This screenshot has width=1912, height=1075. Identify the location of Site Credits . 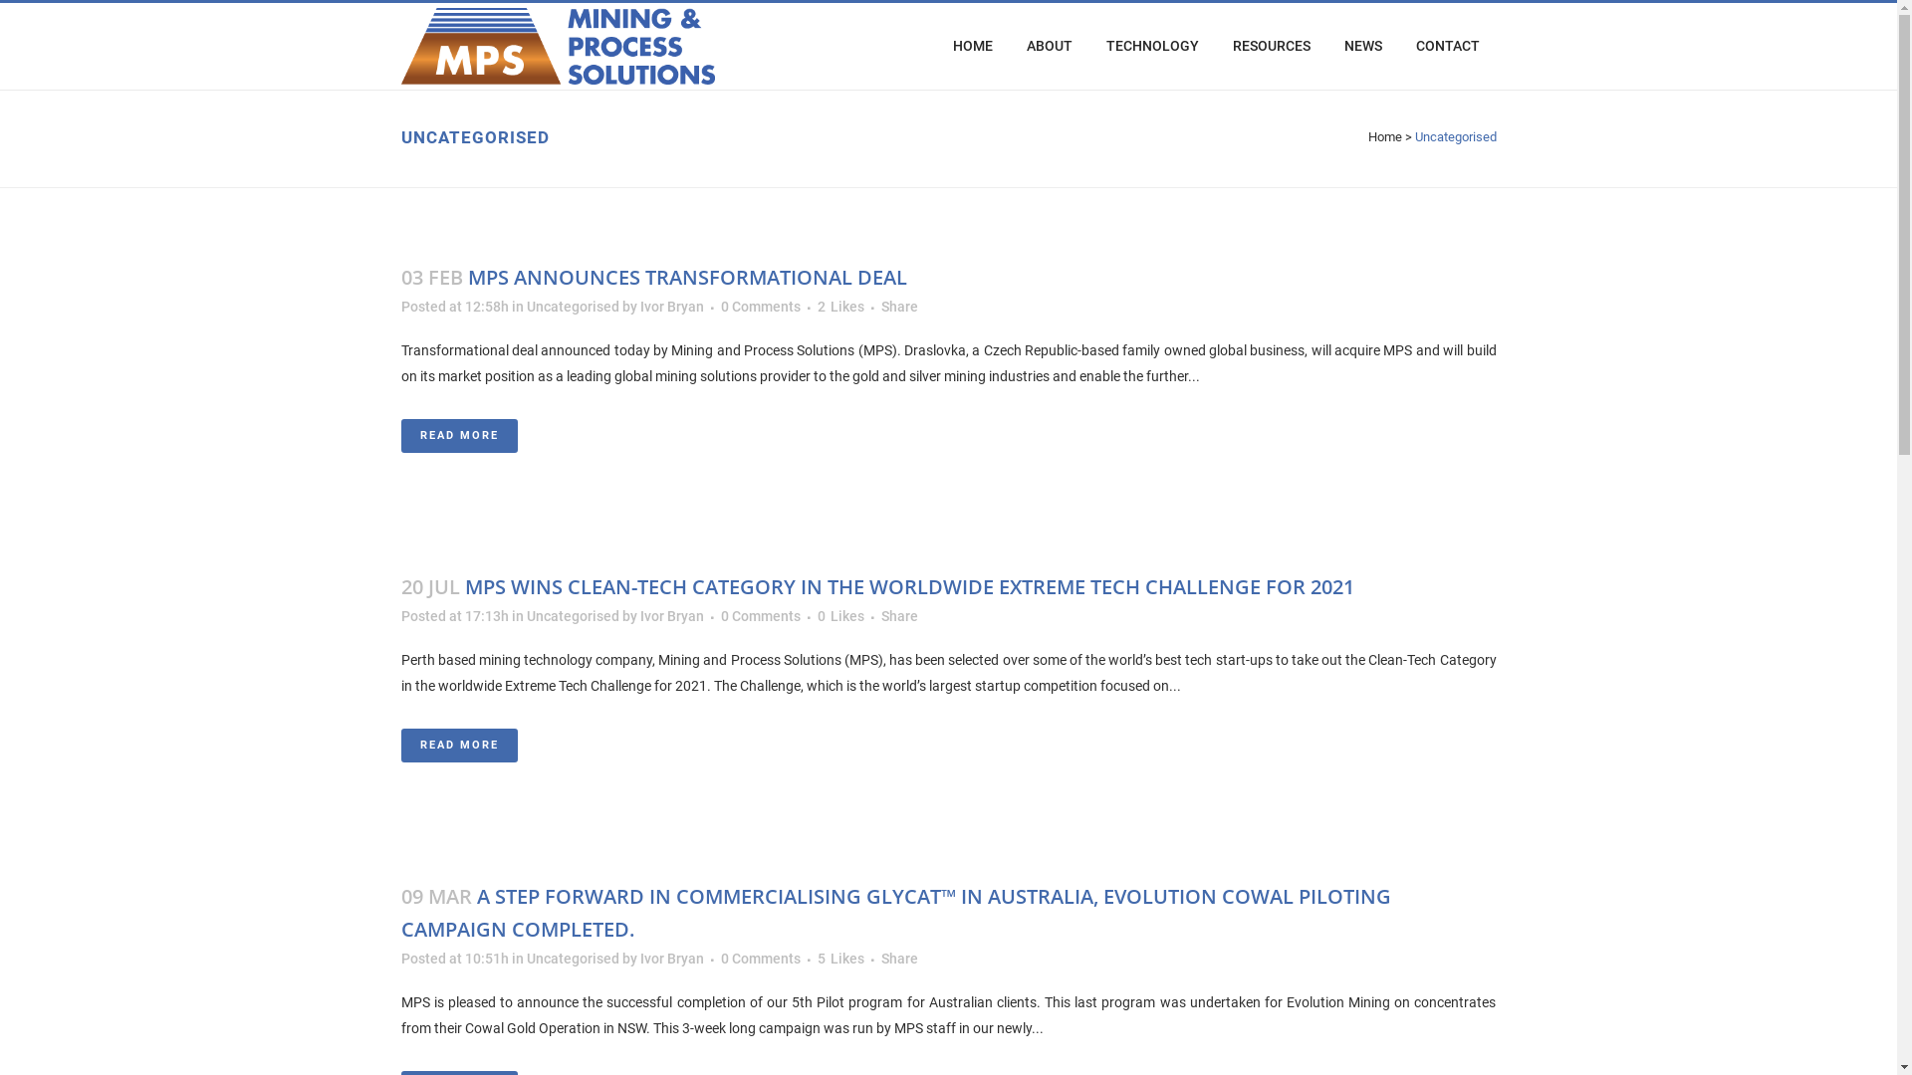
(394, 1018).